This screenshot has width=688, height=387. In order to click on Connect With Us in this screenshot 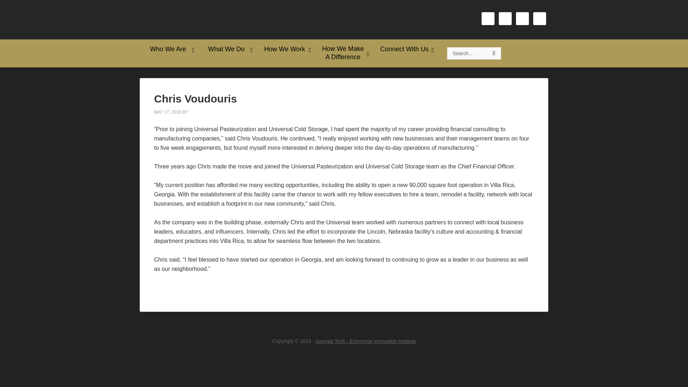, I will do `click(405, 49)`.